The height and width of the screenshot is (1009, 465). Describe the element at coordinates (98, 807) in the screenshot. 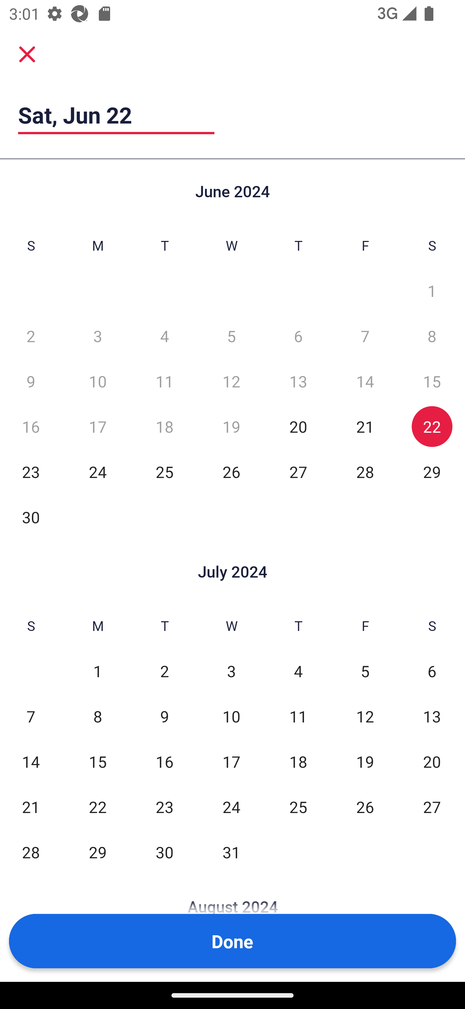

I see `22 Mon, Jul 22, Not Selected` at that location.